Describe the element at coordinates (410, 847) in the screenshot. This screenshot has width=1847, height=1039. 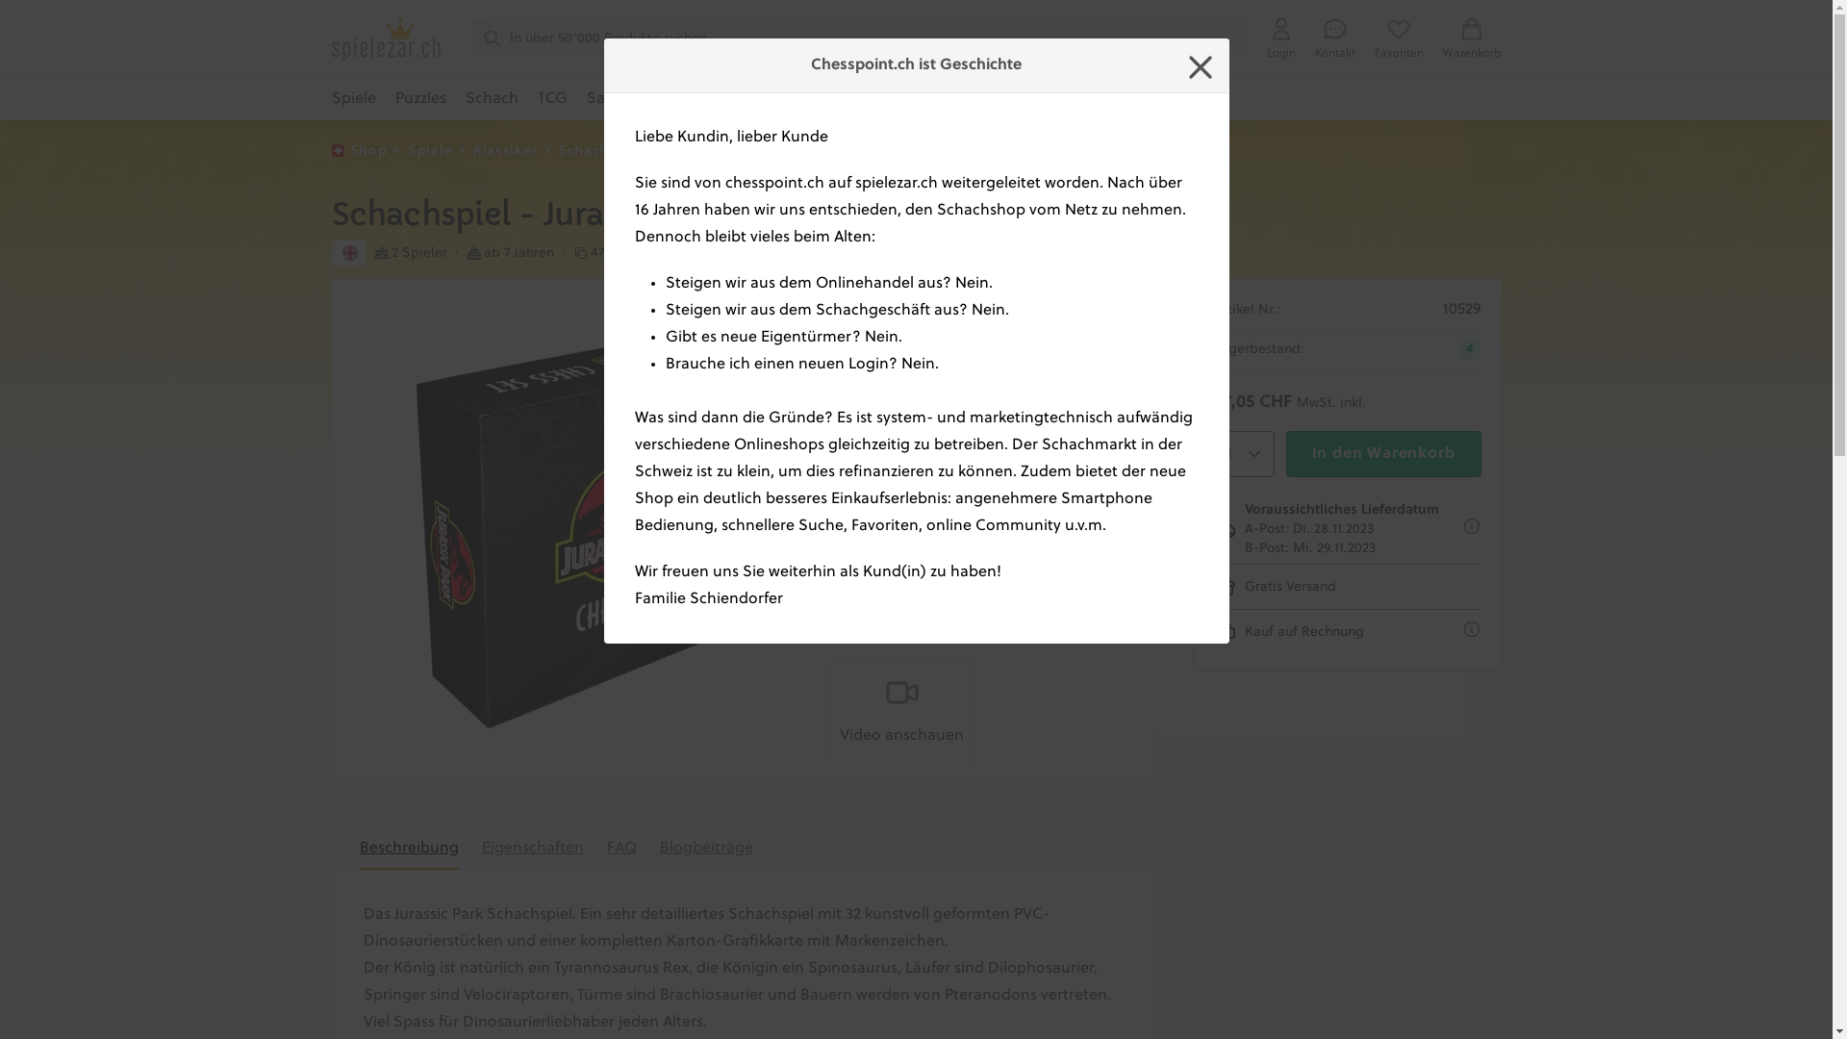
I see `Beschreibung` at that location.